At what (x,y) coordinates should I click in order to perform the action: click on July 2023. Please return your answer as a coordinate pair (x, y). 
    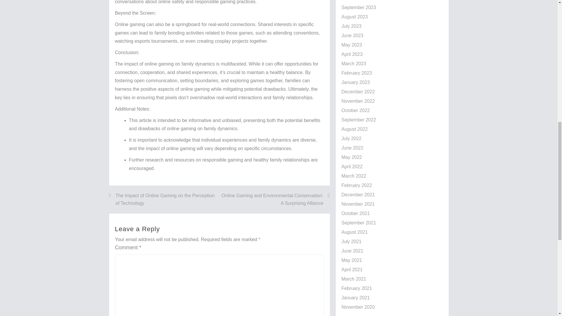
    Looking at the image, I should click on (351, 26).